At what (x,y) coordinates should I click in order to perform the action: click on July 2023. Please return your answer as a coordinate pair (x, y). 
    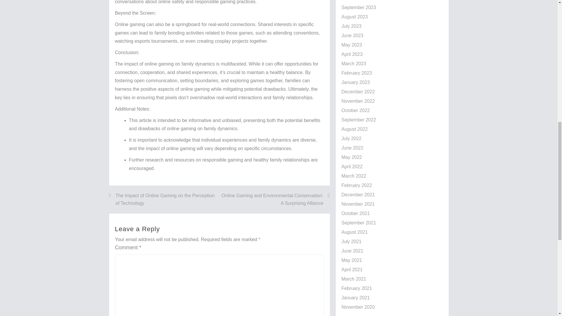
    Looking at the image, I should click on (351, 26).